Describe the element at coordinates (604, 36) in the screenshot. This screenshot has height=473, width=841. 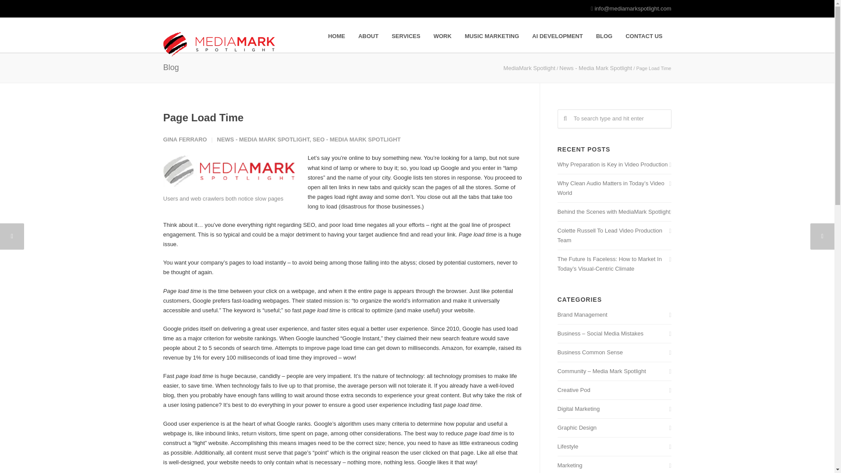
I see `BLOG` at that location.